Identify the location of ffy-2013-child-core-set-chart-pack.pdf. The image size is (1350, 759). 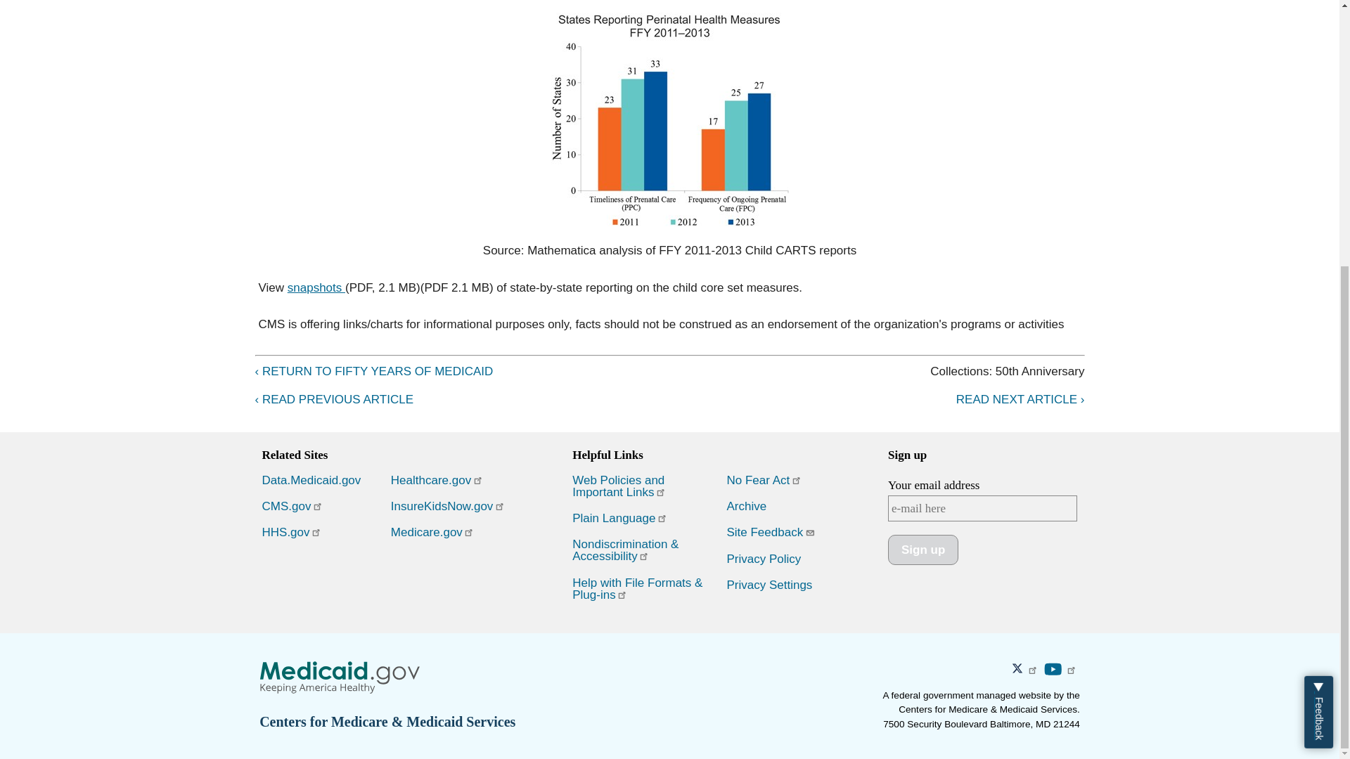
(316, 287).